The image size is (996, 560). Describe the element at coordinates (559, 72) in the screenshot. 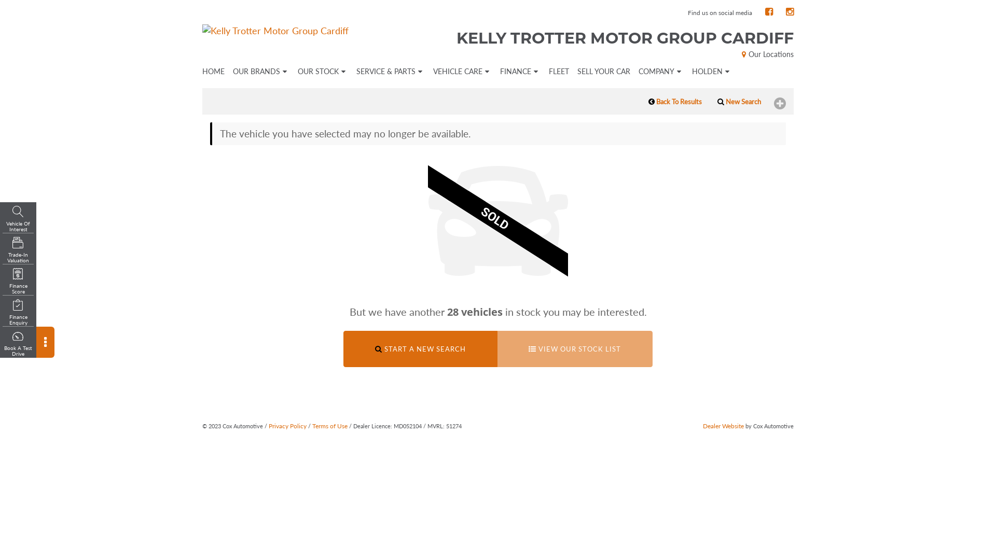

I see `FLEET` at that location.